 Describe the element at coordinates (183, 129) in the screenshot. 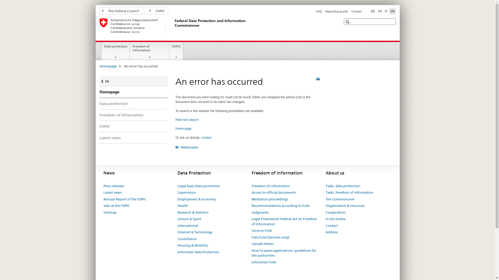

I see `Home page` at that location.